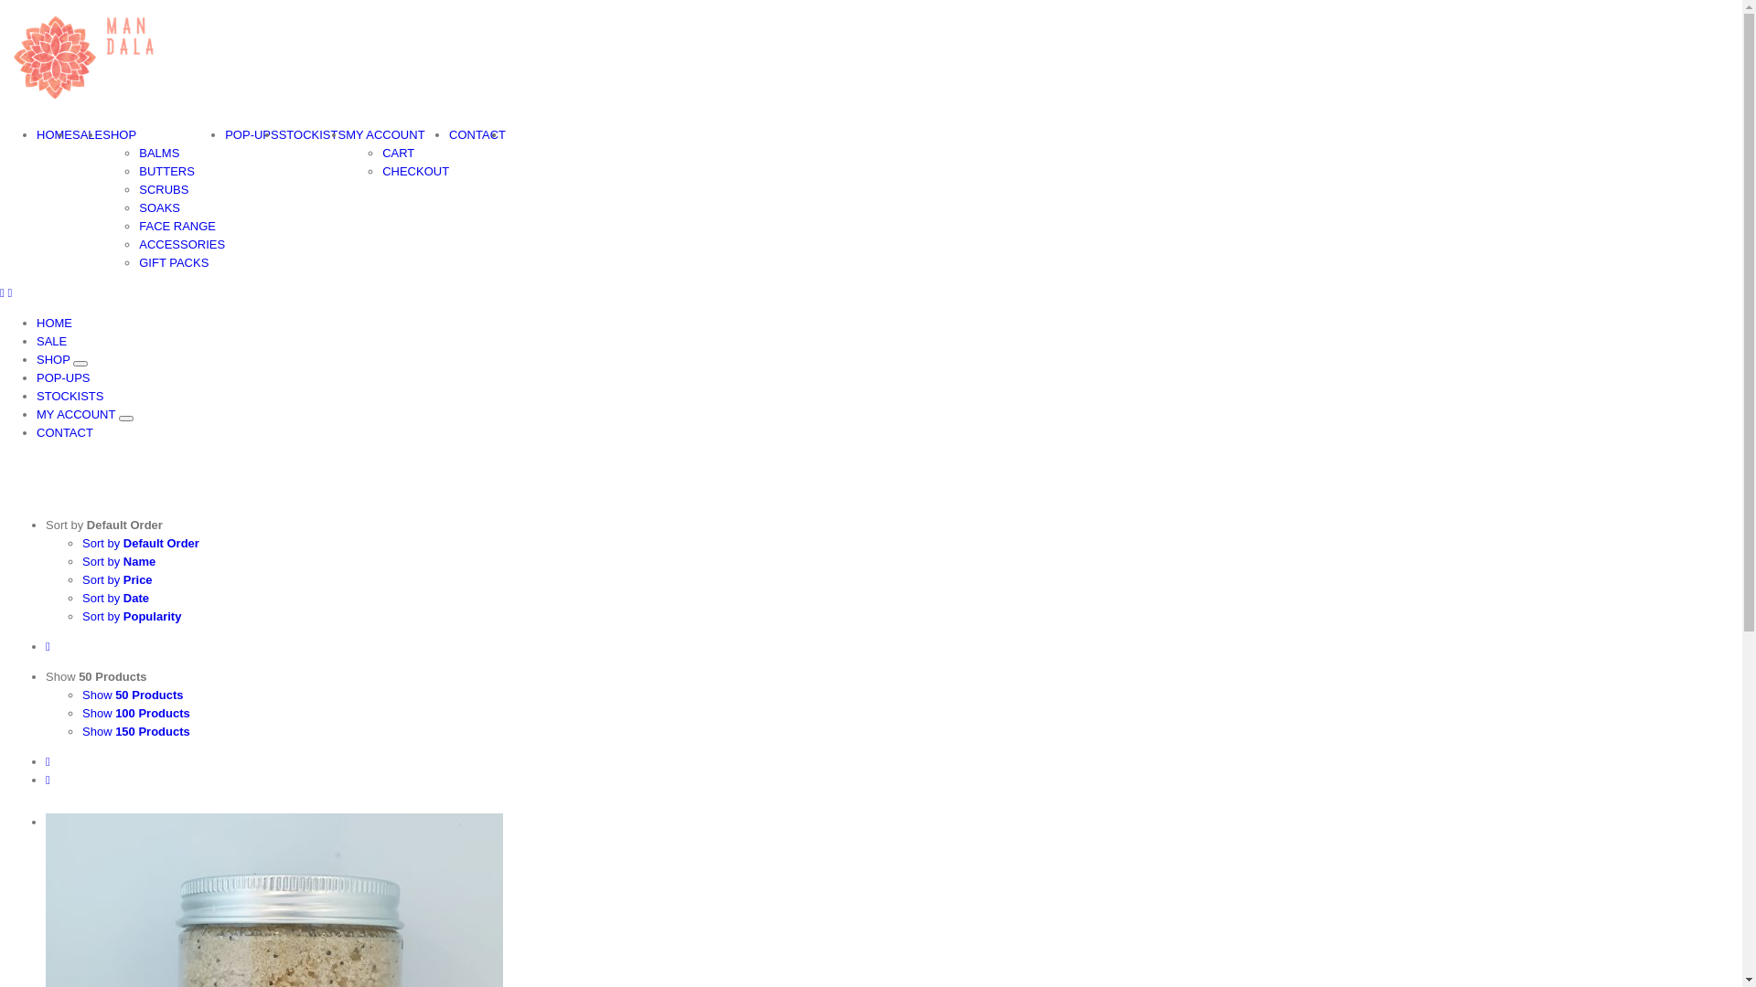 Image resolution: width=1756 pixels, height=987 pixels. What do you see at coordinates (385, 135) in the screenshot?
I see `MY ACCOUNT` at bounding box center [385, 135].